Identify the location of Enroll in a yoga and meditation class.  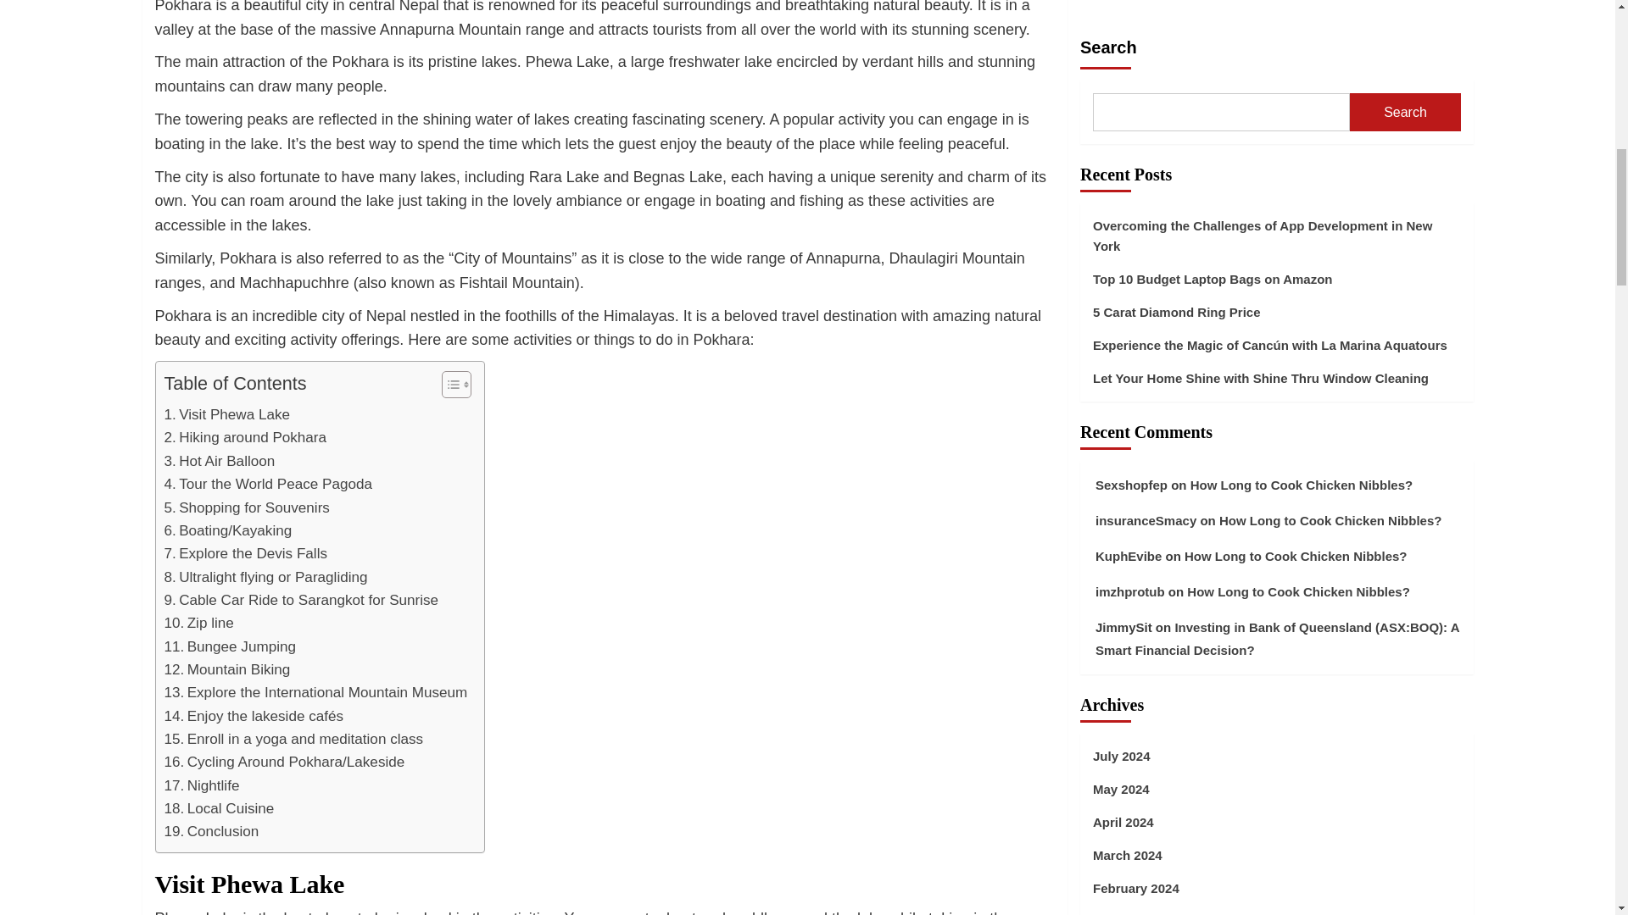
(293, 739).